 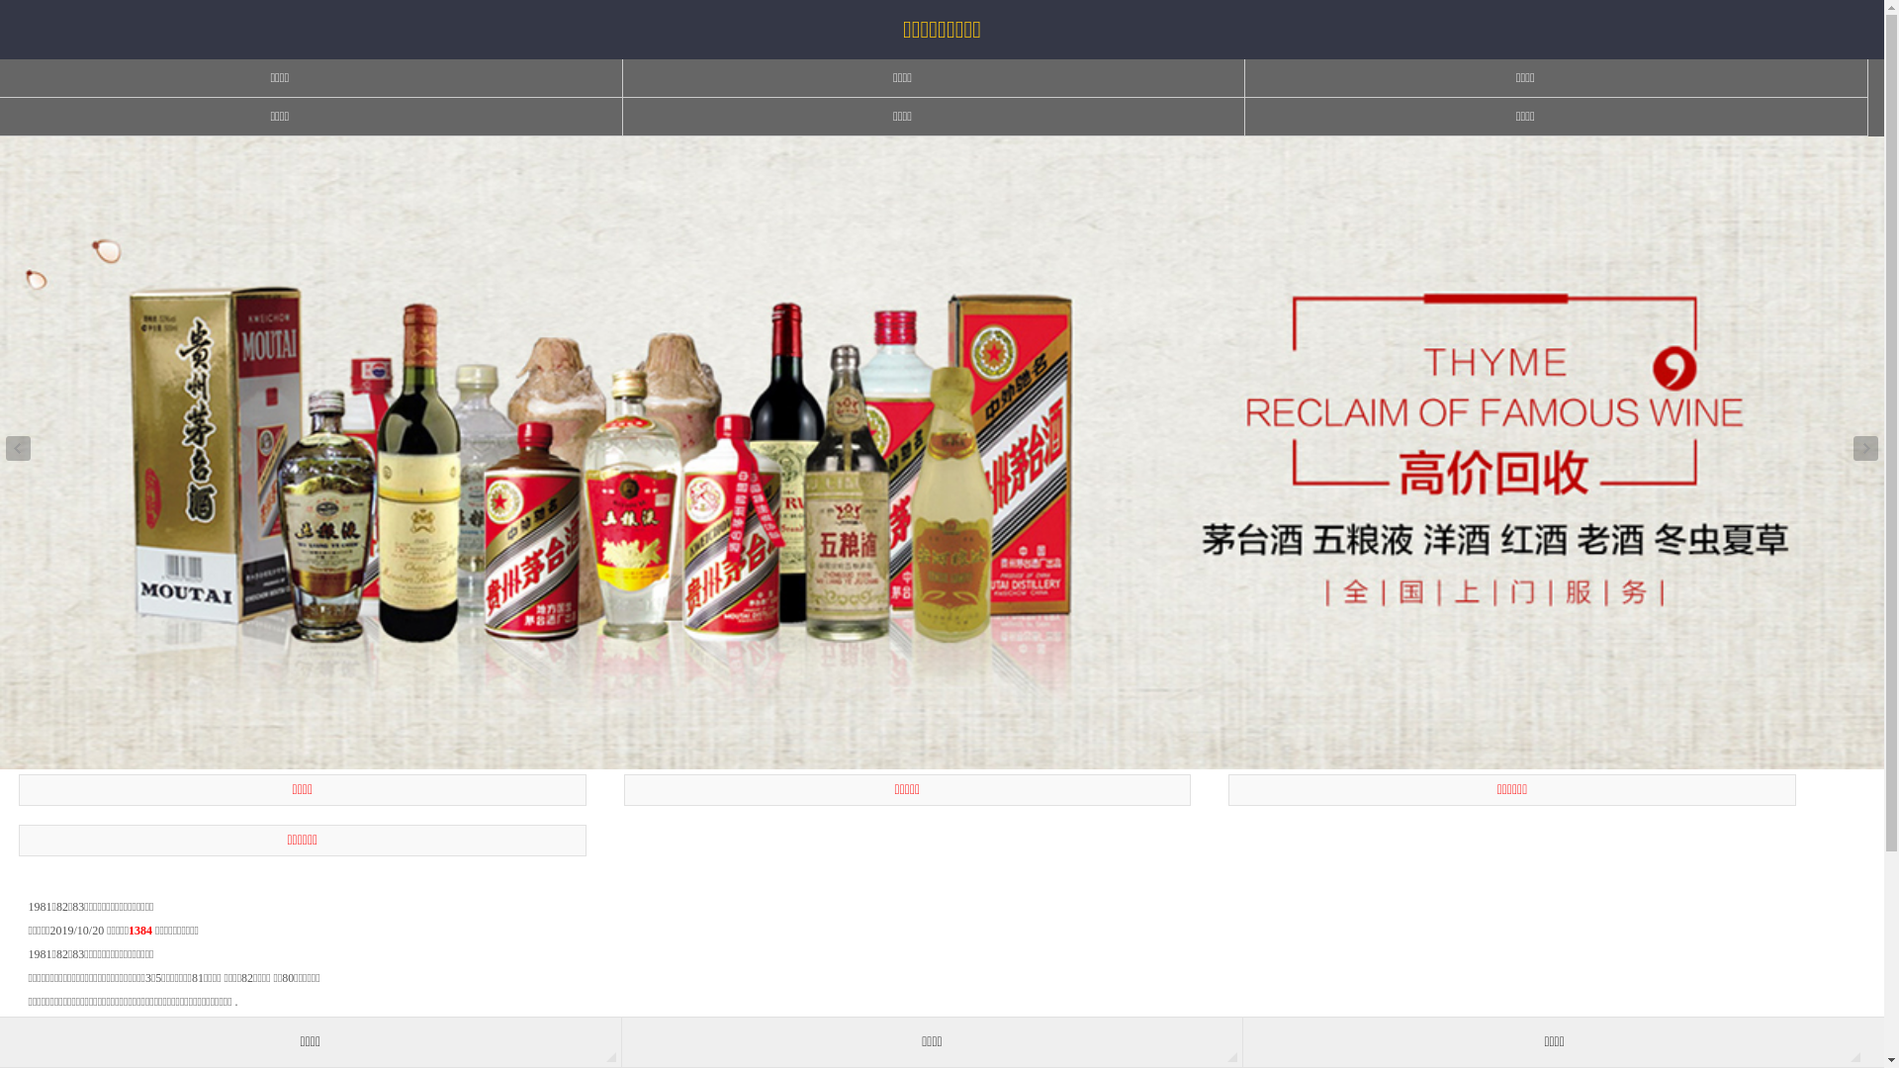 What do you see at coordinates (953, 758) in the screenshot?
I see `3` at bounding box center [953, 758].